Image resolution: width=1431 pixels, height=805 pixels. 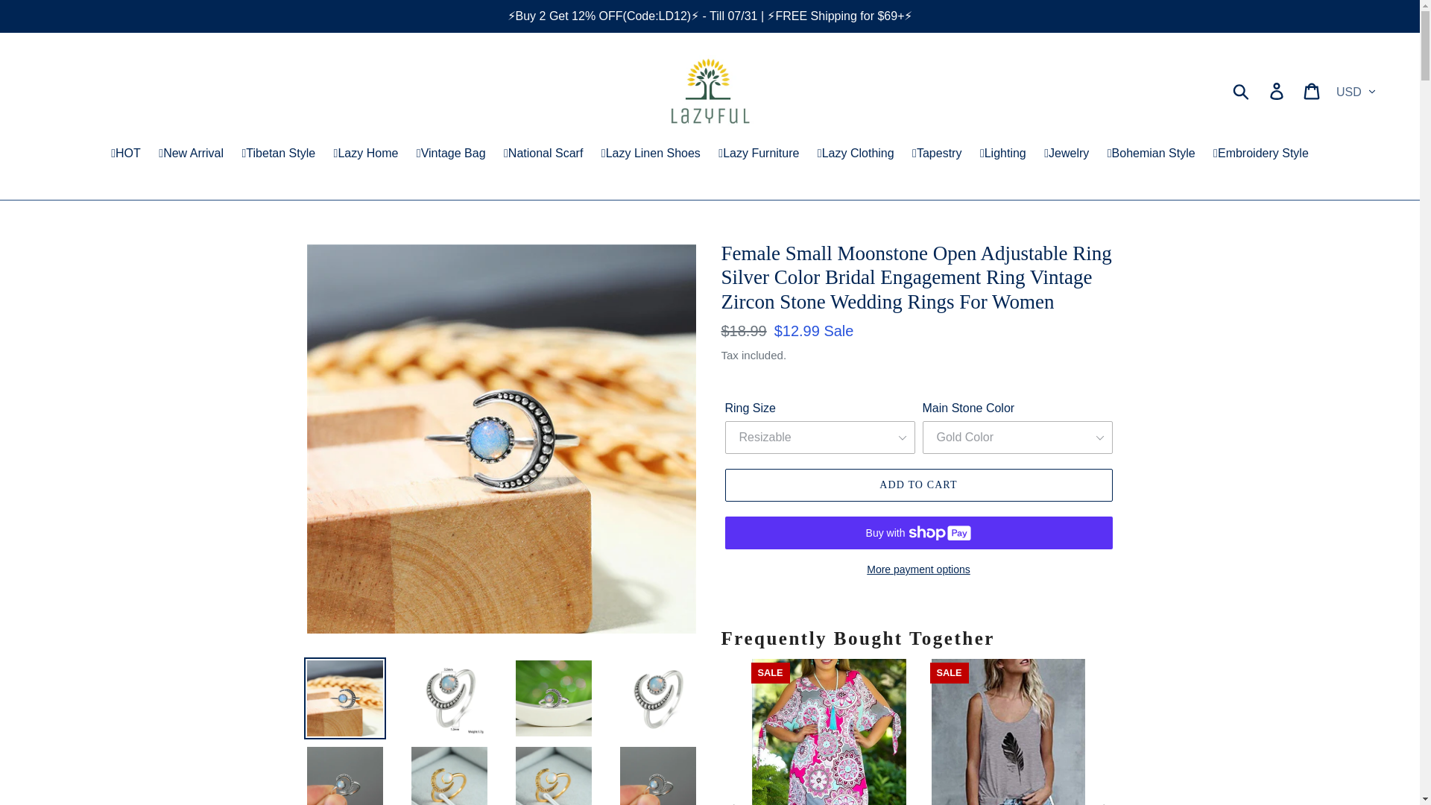 I want to click on Log in, so click(x=1277, y=89).